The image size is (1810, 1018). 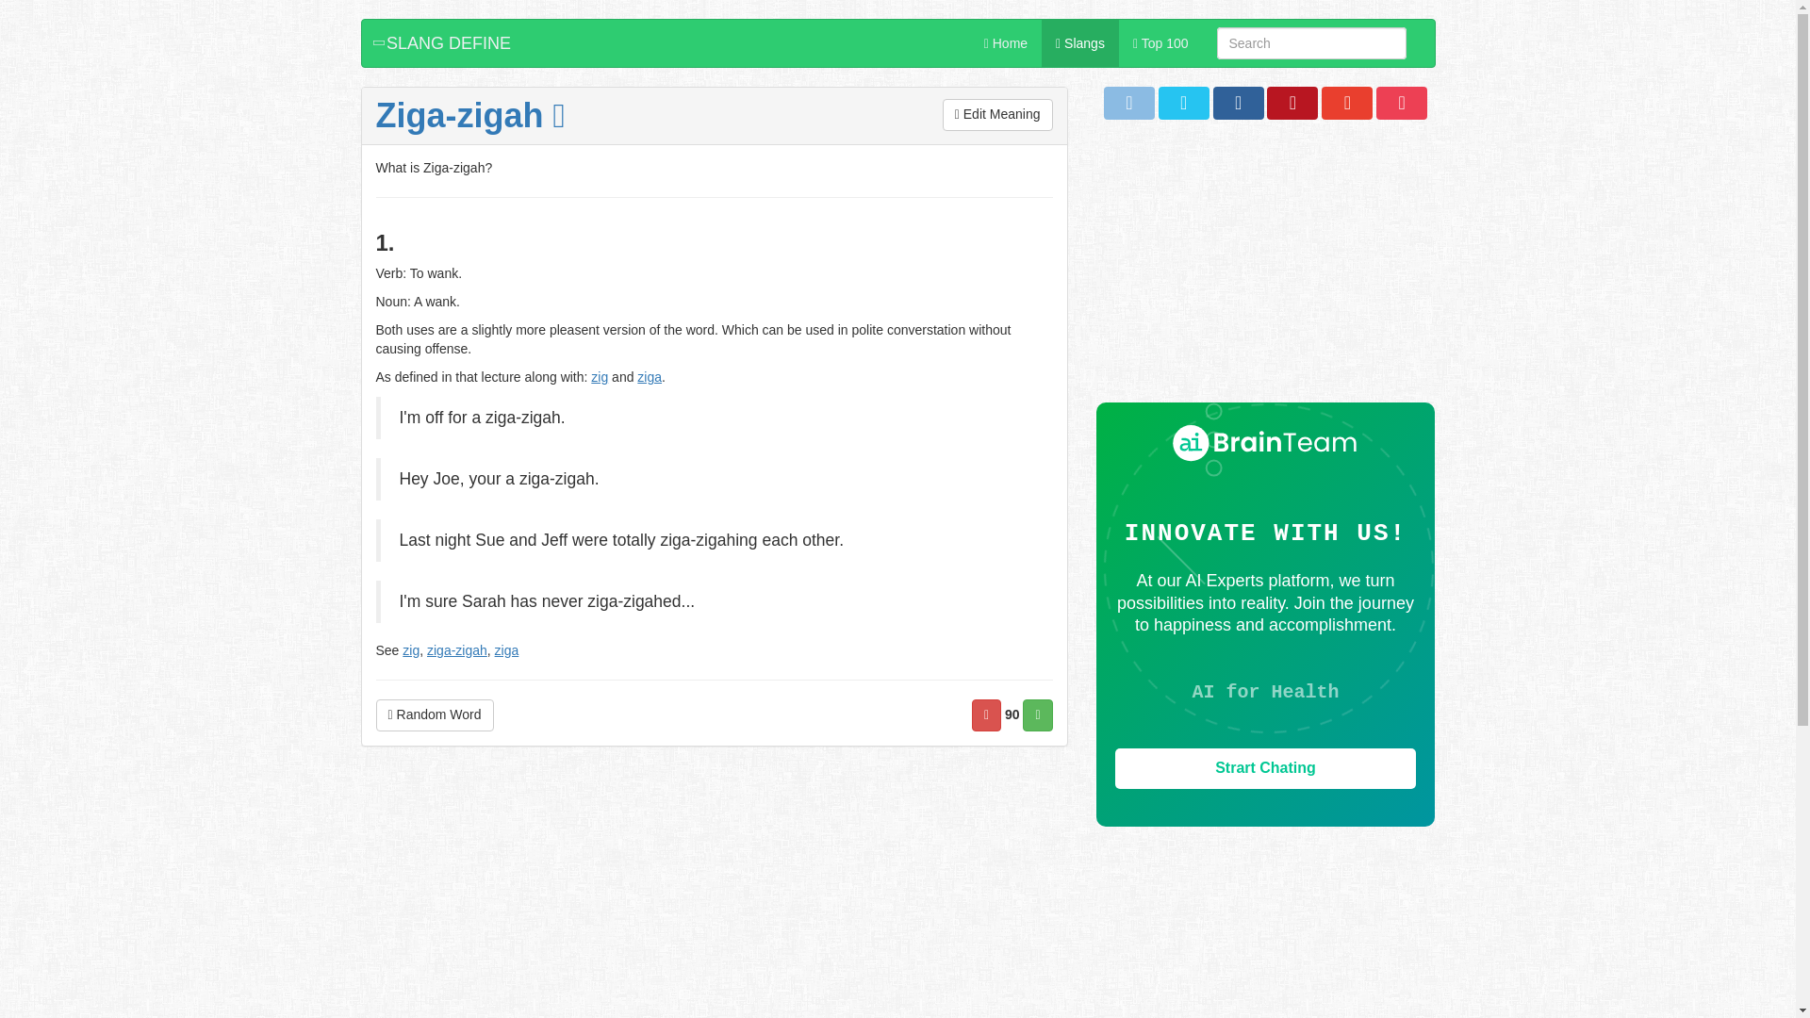 I want to click on SLANG DEFINE, so click(x=444, y=43).